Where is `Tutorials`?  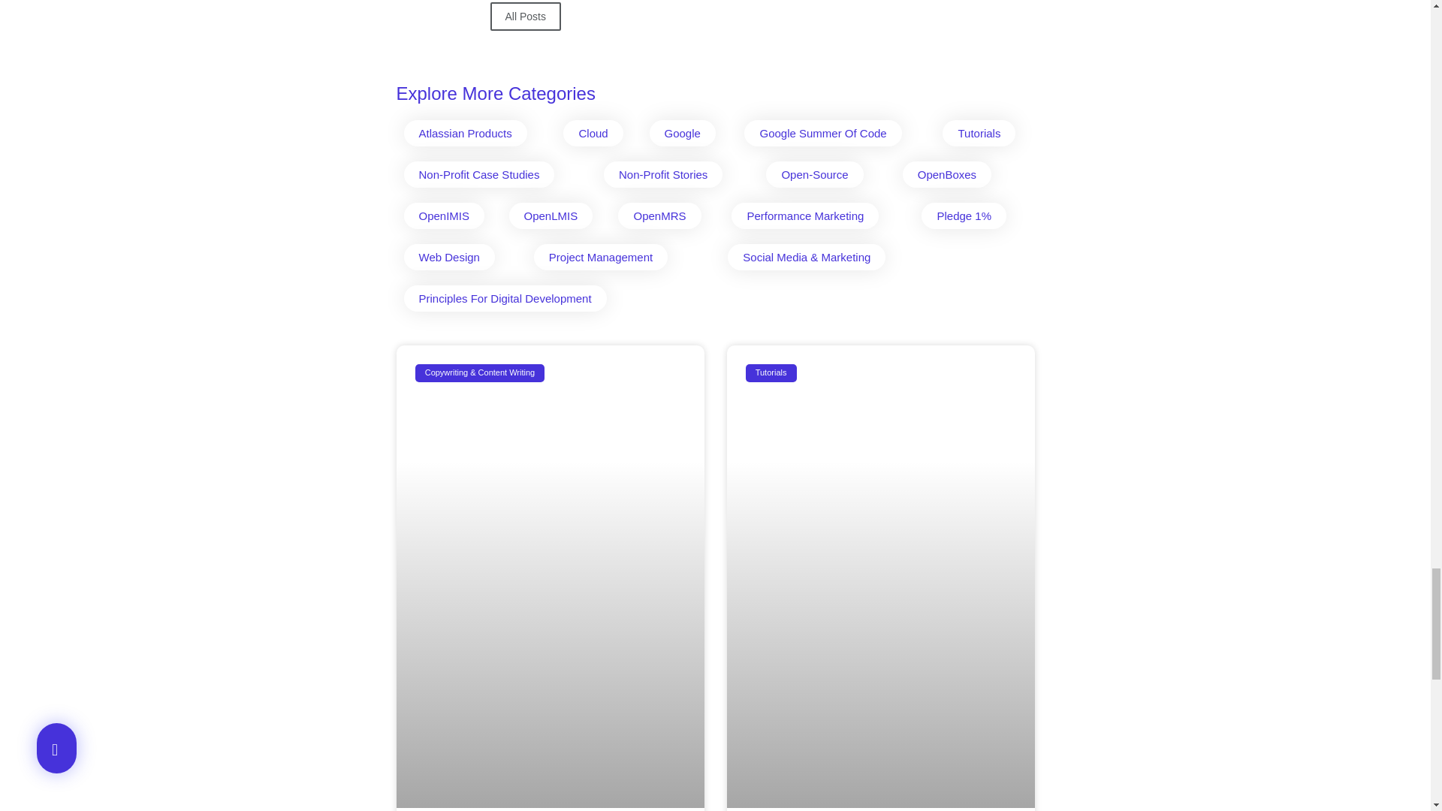 Tutorials is located at coordinates (979, 133).